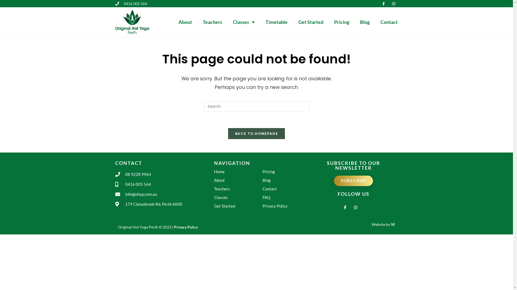 This screenshot has width=517, height=290. Describe the element at coordinates (365, 22) in the screenshot. I see `Blog` at that location.